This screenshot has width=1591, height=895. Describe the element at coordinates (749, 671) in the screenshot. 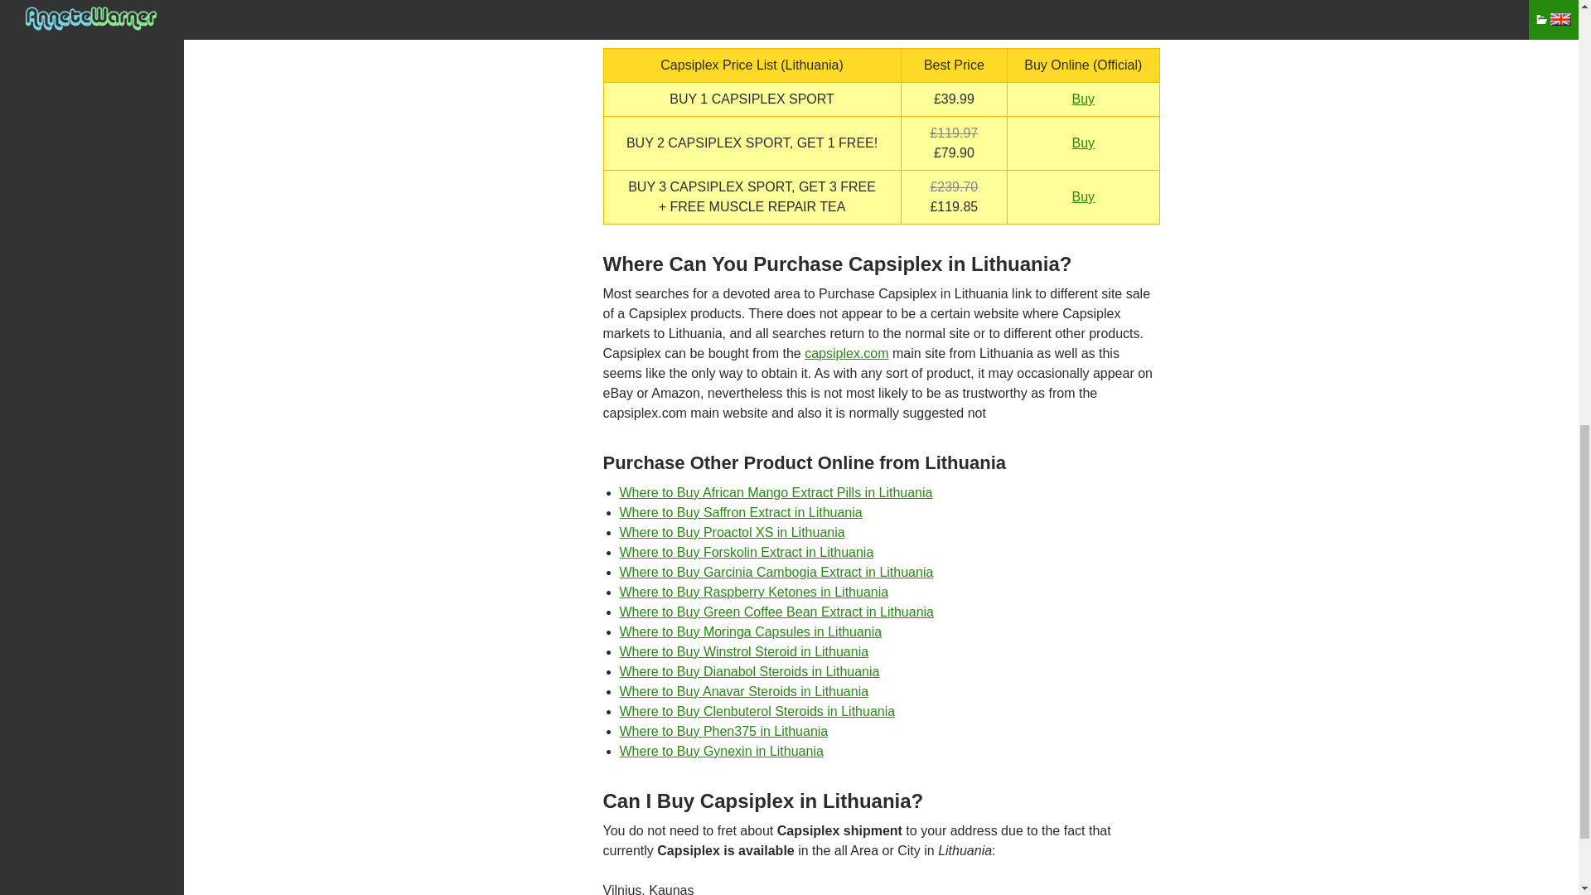

I see `Where to Buy Dianabol Steroids in Lithuania` at that location.